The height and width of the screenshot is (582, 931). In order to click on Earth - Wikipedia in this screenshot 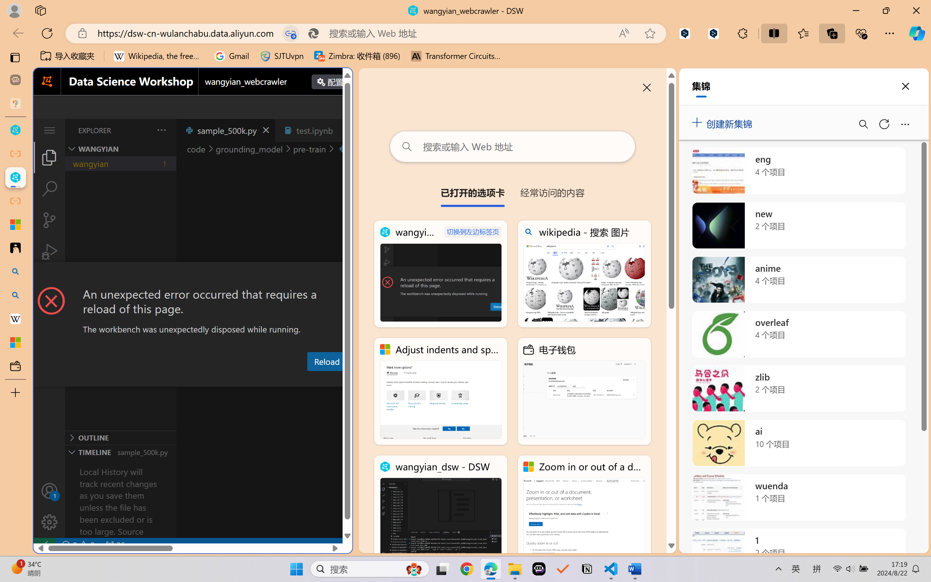, I will do `click(15, 319)`.